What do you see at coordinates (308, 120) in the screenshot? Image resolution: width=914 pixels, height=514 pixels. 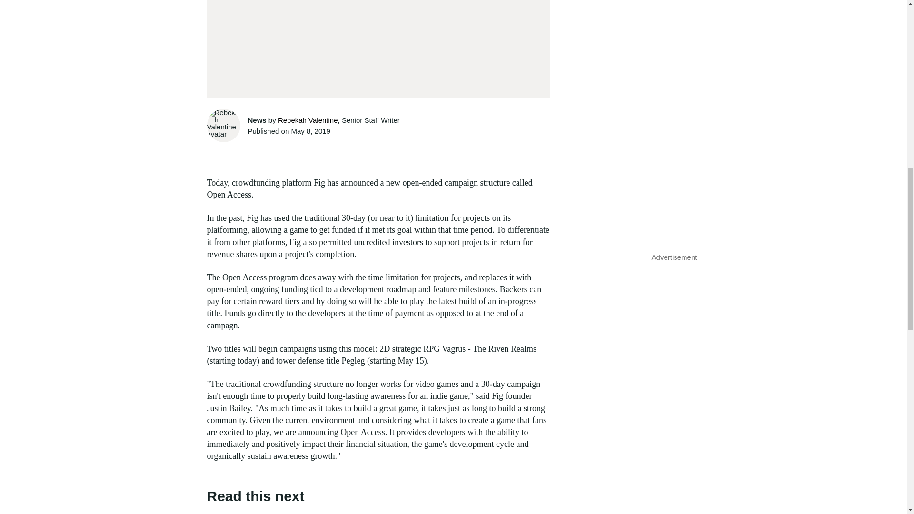 I see `Rebekah Valentine` at bounding box center [308, 120].